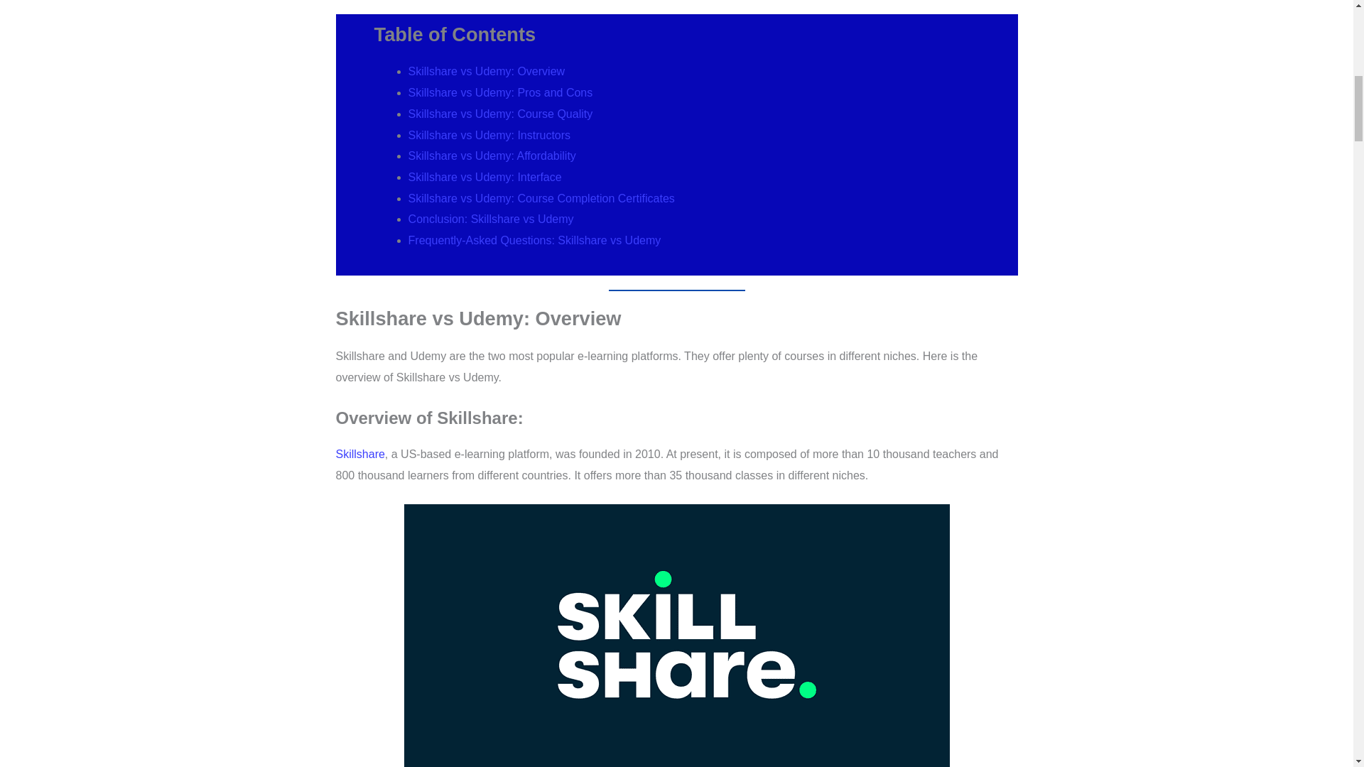  I want to click on Skillshare vs Udemy: Instructors, so click(489, 135).